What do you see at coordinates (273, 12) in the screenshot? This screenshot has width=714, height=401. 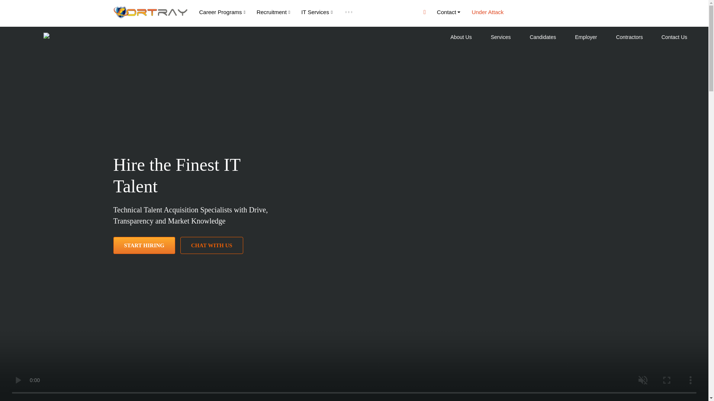 I see `Recruitment` at bounding box center [273, 12].